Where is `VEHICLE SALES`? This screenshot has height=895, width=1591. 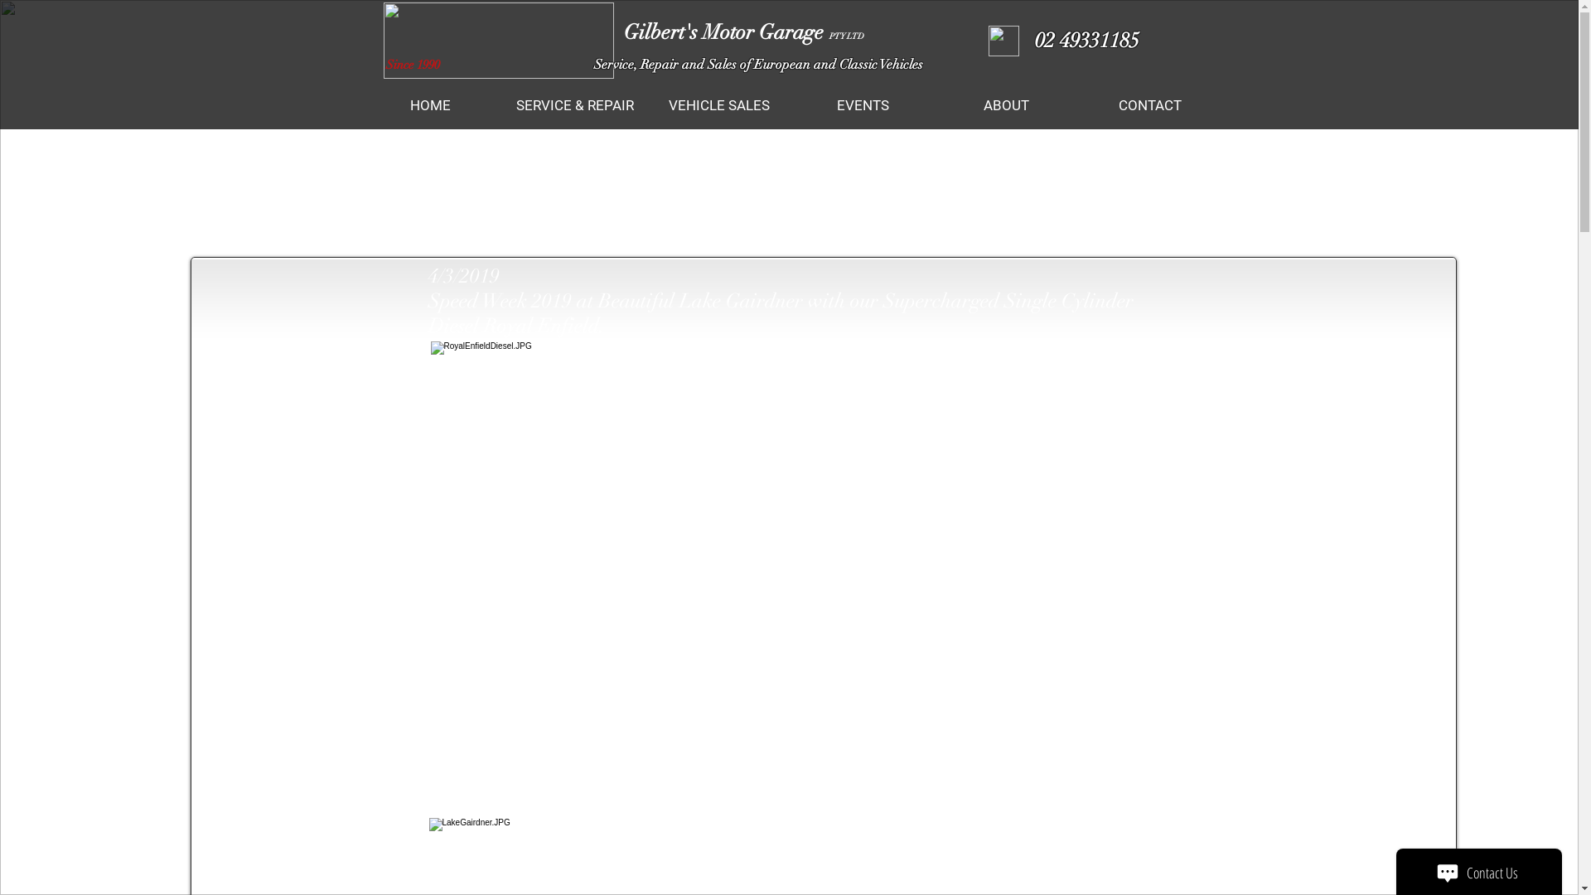
VEHICLE SALES is located at coordinates (718, 106).